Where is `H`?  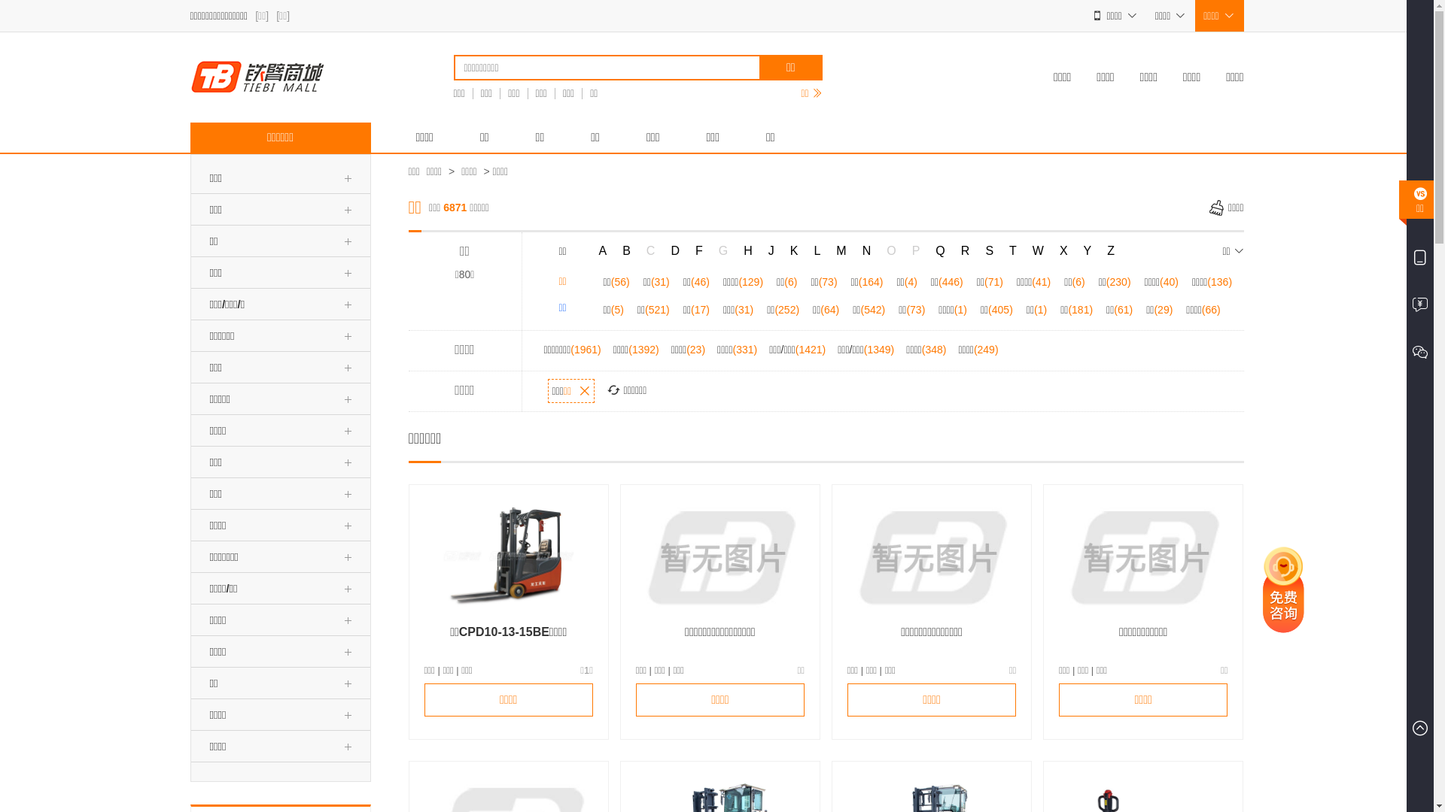 H is located at coordinates (748, 251).